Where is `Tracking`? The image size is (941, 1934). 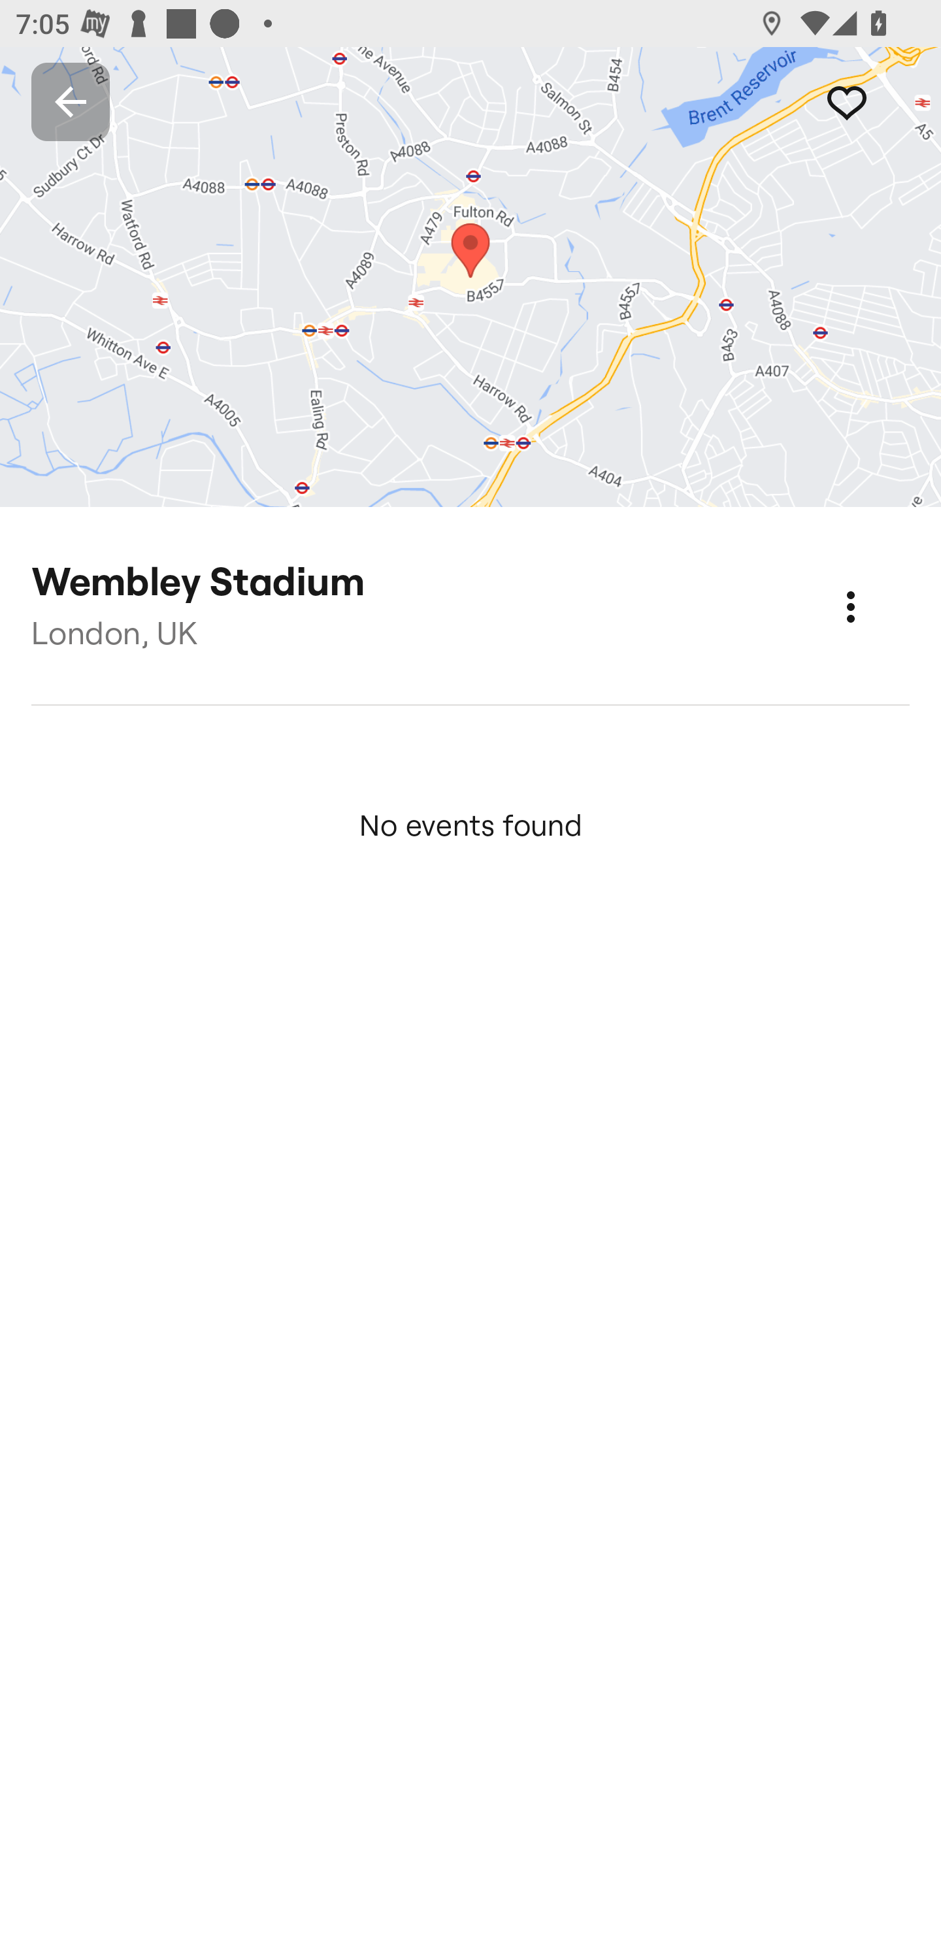
Tracking is located at coordinates (870, 101).